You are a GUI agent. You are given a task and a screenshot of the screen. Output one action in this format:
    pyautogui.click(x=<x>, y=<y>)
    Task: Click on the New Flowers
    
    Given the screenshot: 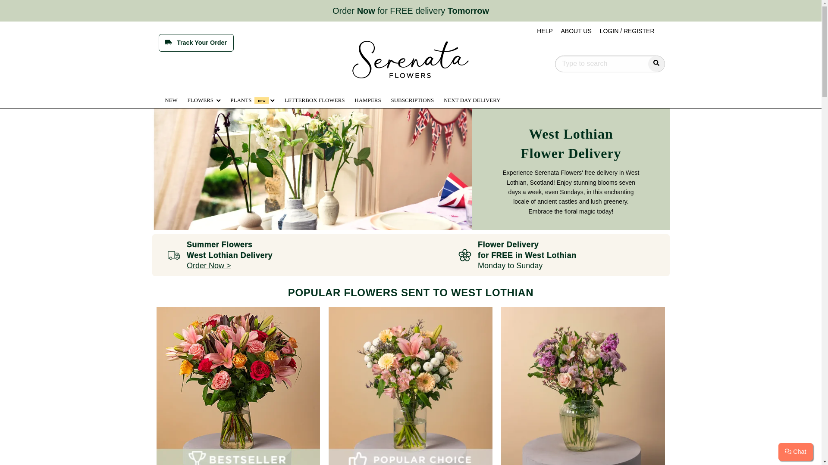 What is the action you would take?
    pyautogui.click(x=172, y=100)
    